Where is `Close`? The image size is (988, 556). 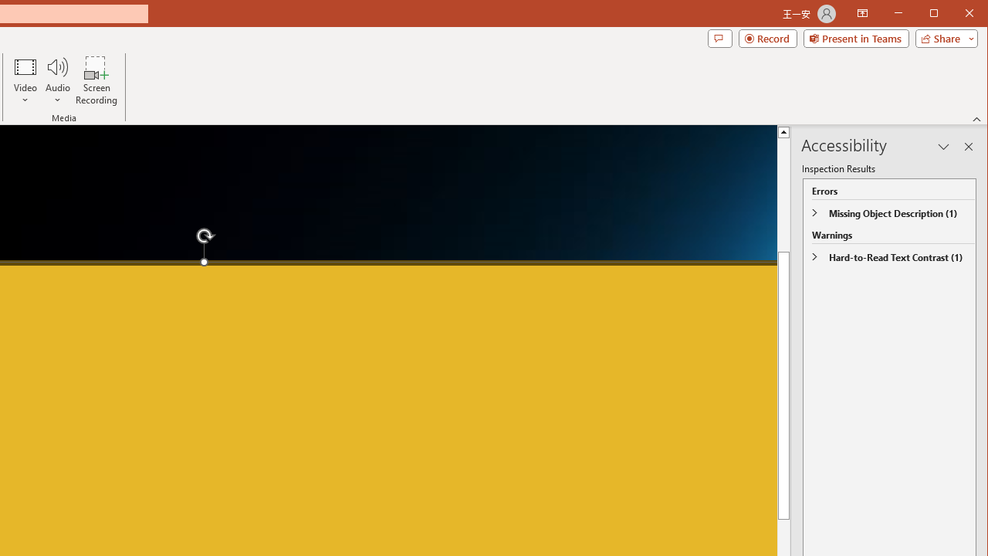
Close is located at coordinates (973, 14).